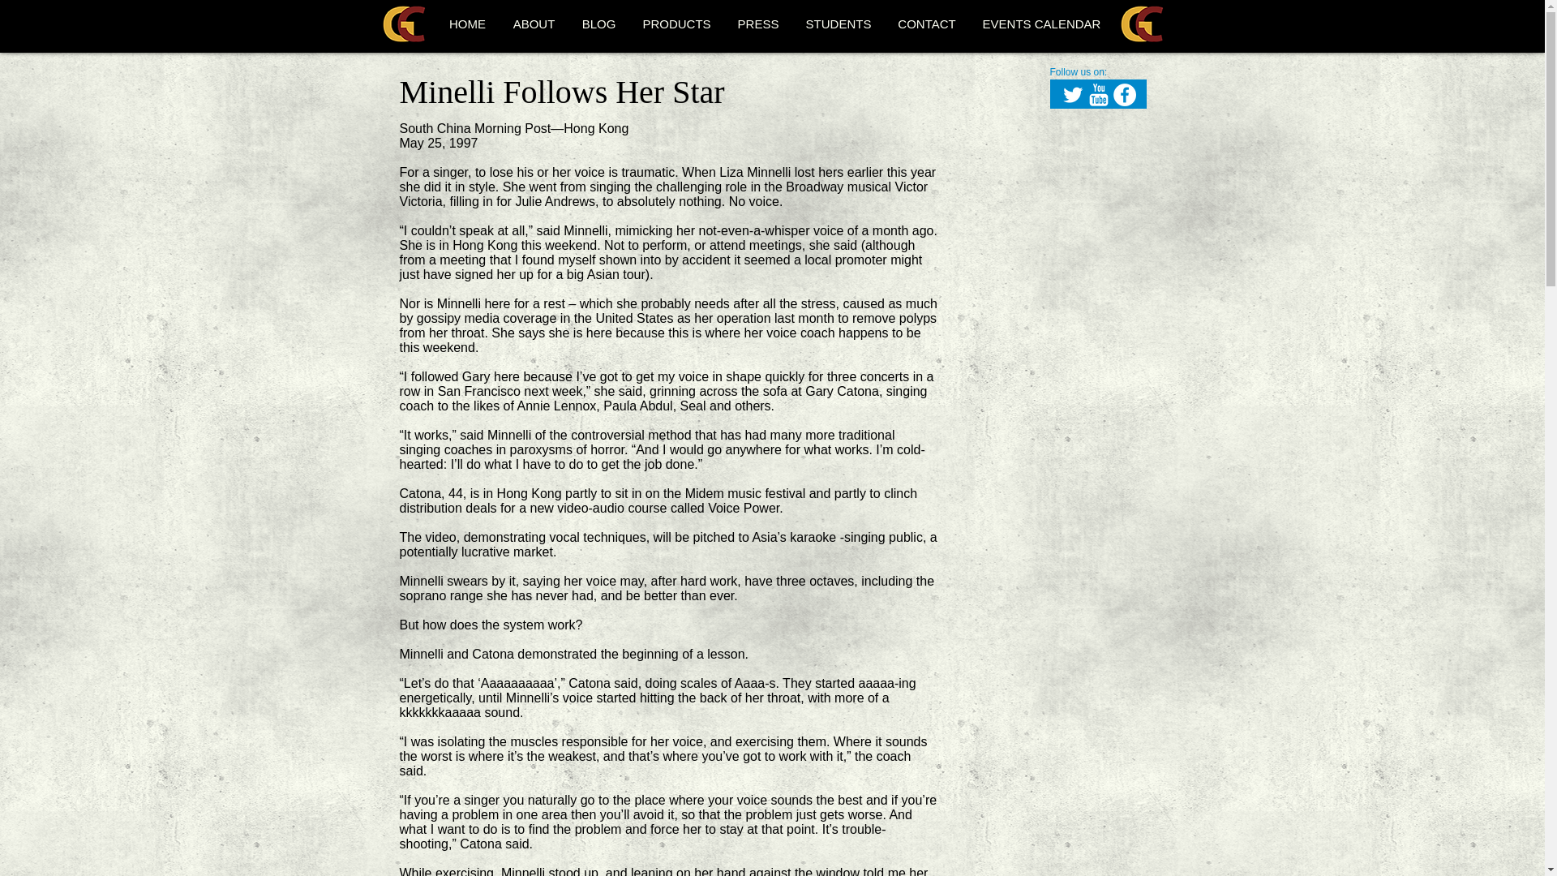 Image resolution: width=1557 pixels, height=876 pixels. I want to click on Gary Catona Logo, so click(1142, 24).